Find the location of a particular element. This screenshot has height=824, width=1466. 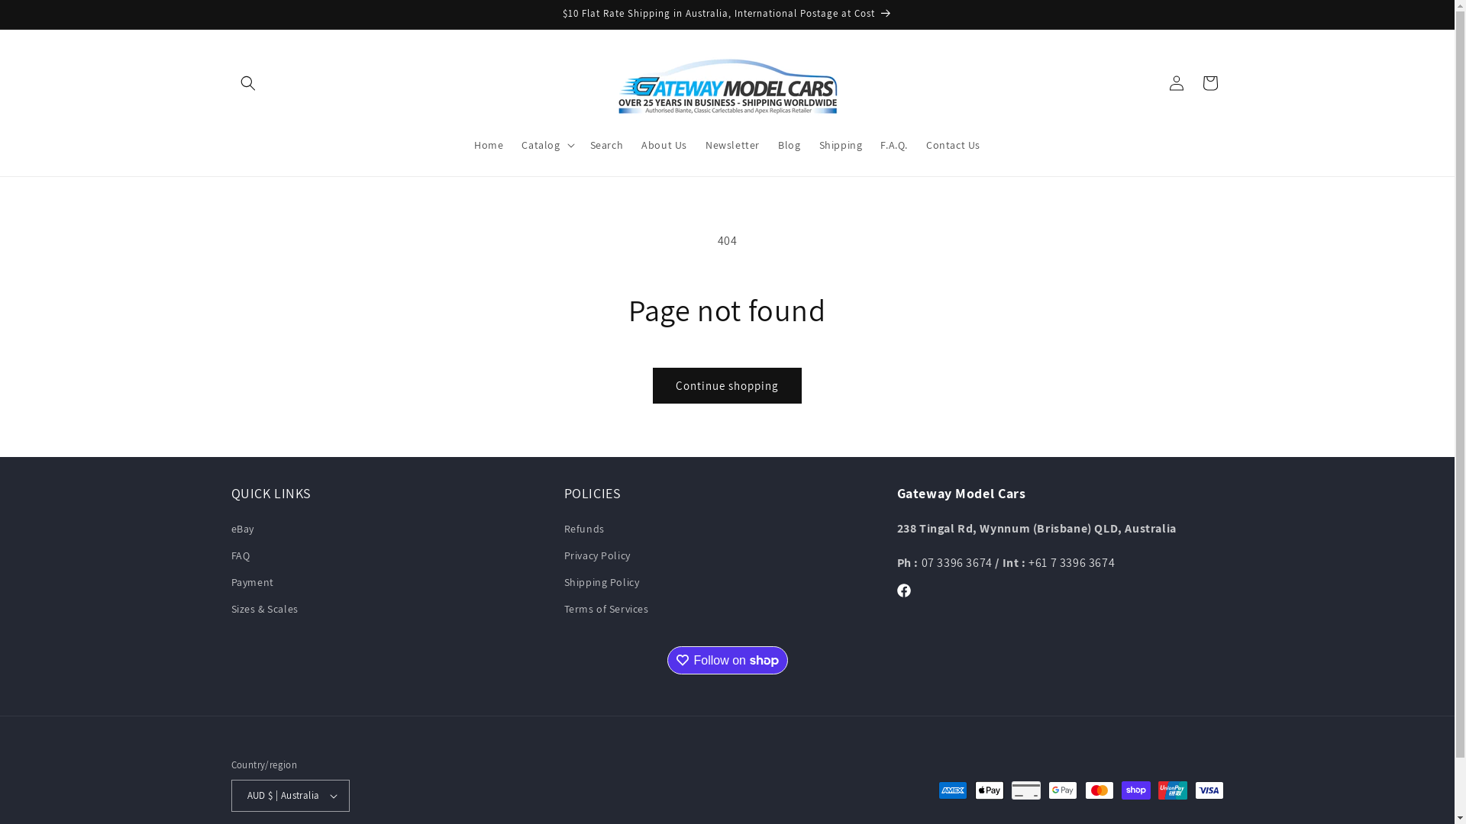

Home is located at coordinates (489, 144).